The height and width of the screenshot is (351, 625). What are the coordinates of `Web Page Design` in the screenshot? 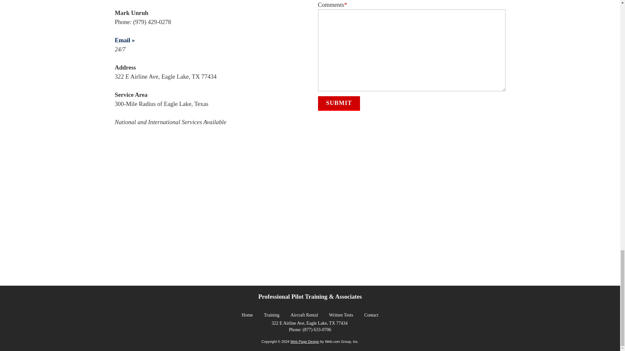 It's located at (305, 342).